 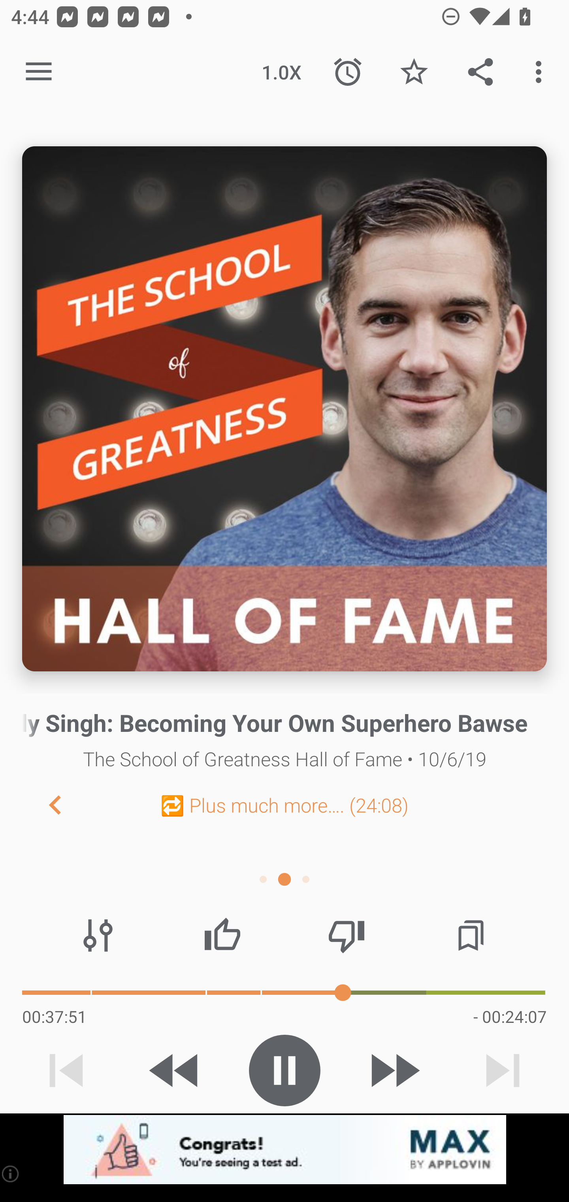 I want to click on Previous track, so click(x=66, y=1070).